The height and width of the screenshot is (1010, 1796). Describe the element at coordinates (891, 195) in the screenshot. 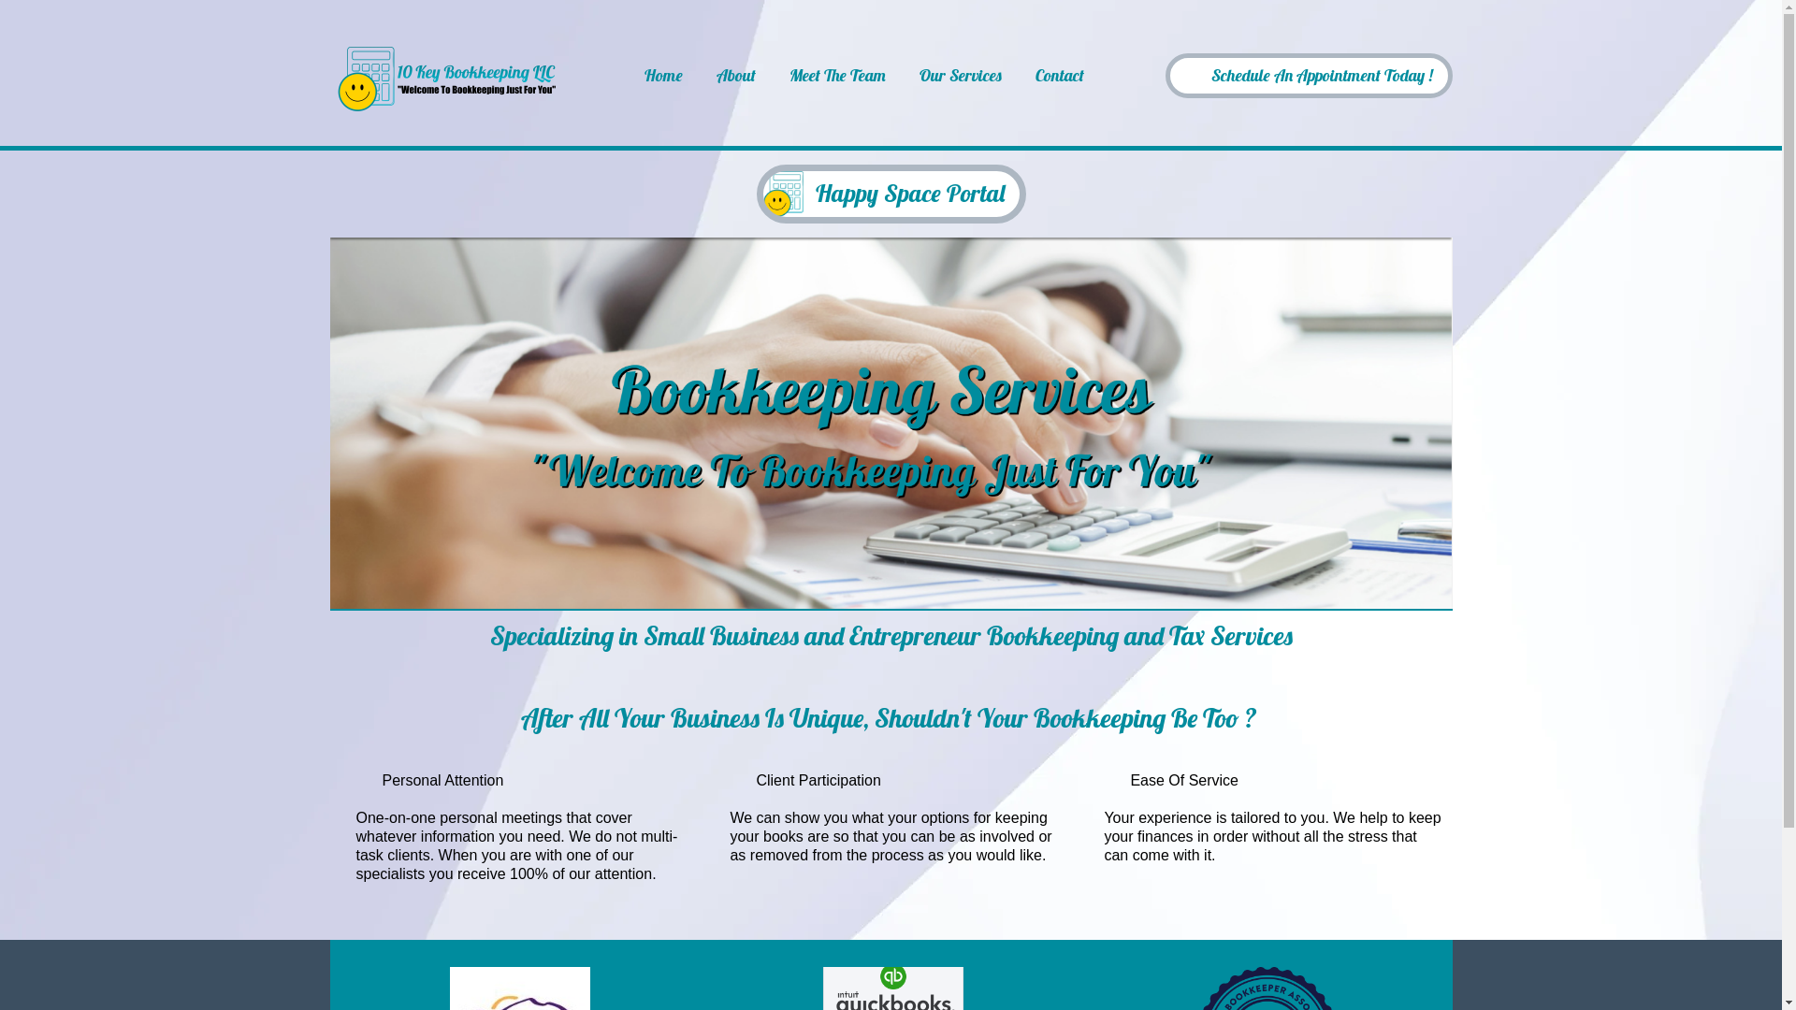

I see `Happy Space Portal` at that location.